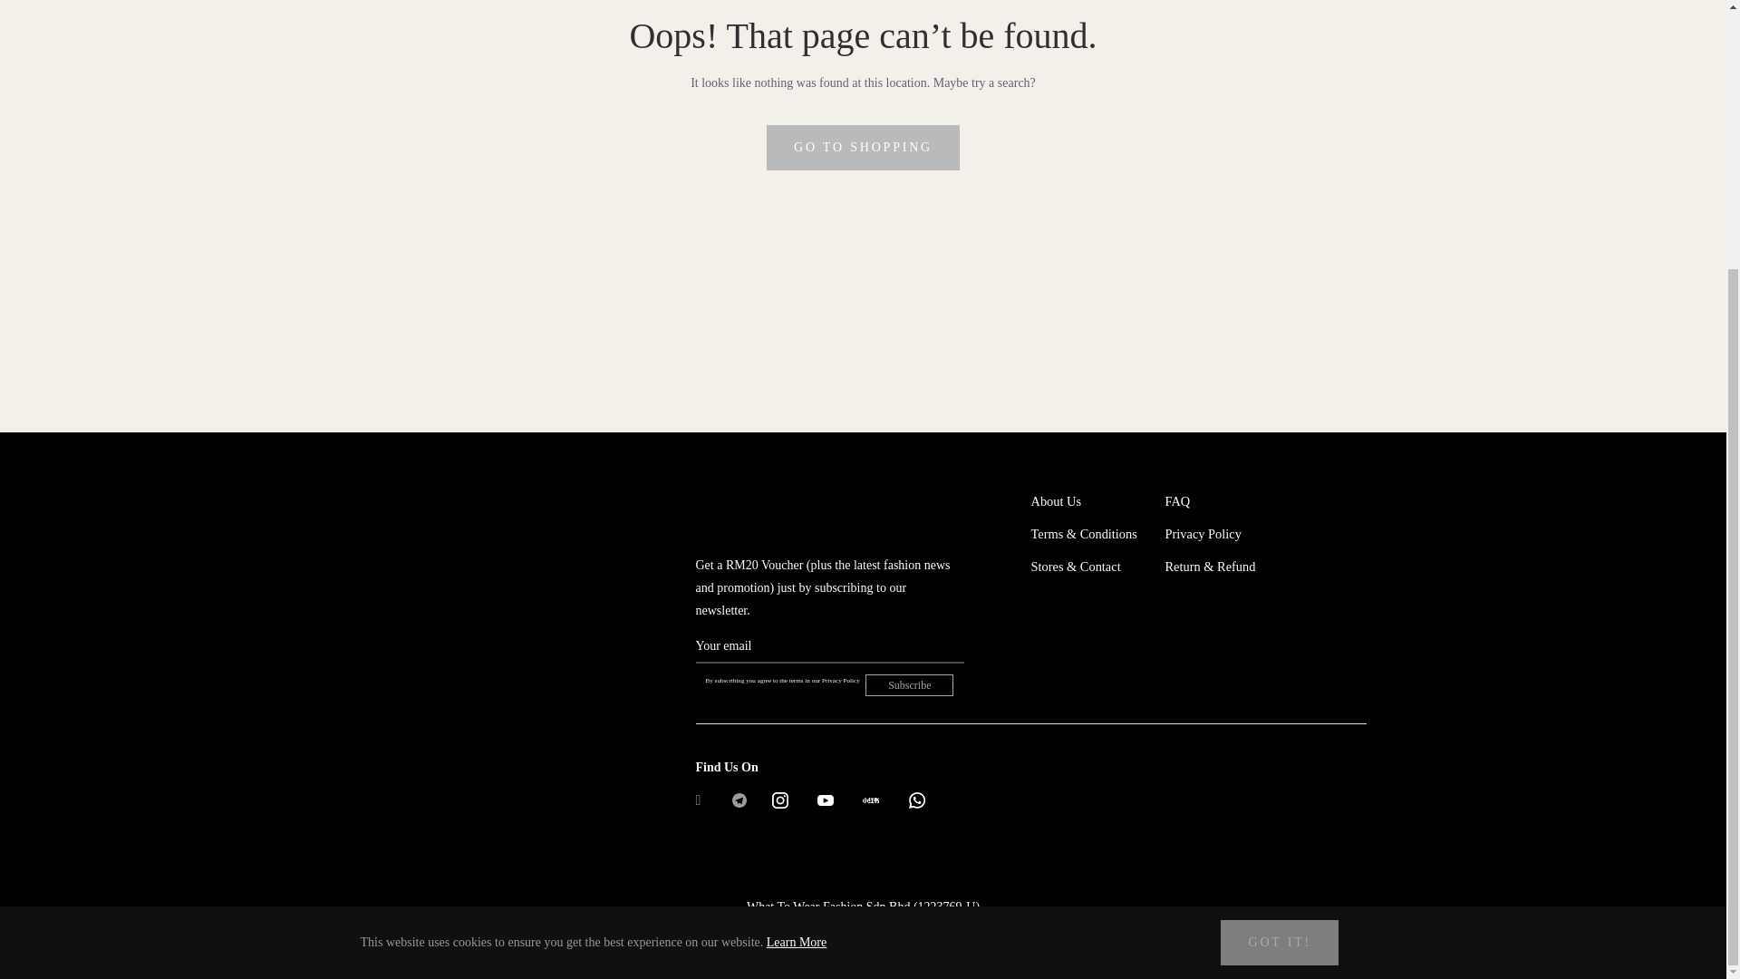 This screenshot has height=979, width=1740. Describe the element at coordinates (863, 147) in the screenshot. I see `GO TO SHOPPING` at that location.